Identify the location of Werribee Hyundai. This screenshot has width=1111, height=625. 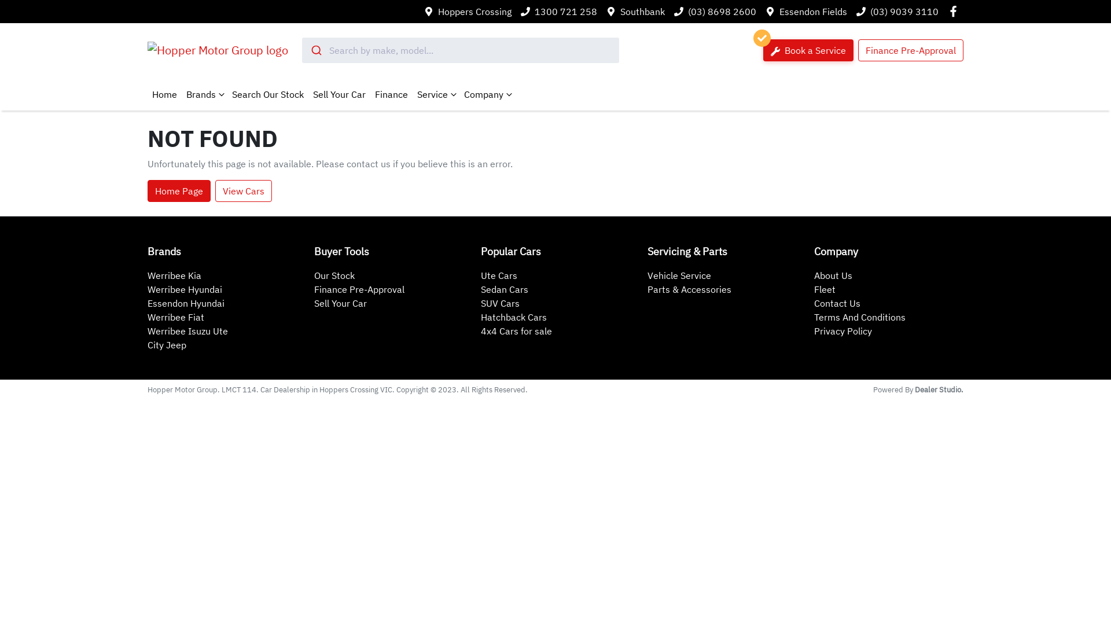
(185, 289).